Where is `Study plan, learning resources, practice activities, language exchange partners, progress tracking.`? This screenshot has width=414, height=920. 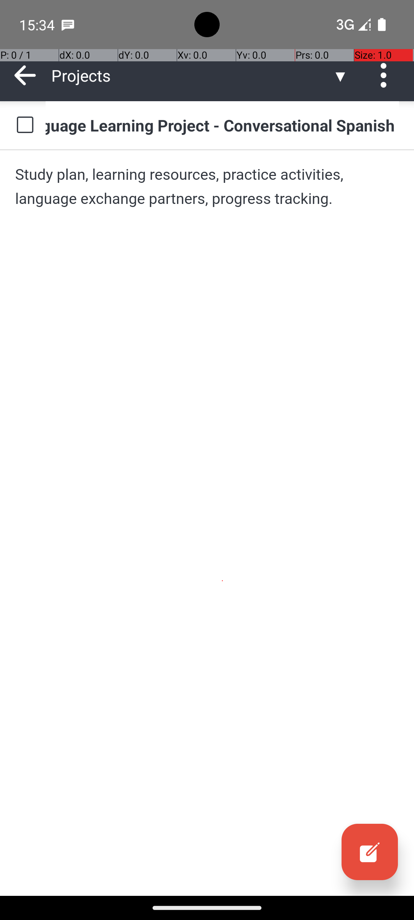
Study plan, learning resources, practice activities, language exchange partners, progress tracking. is located at coordinates (207, 186).